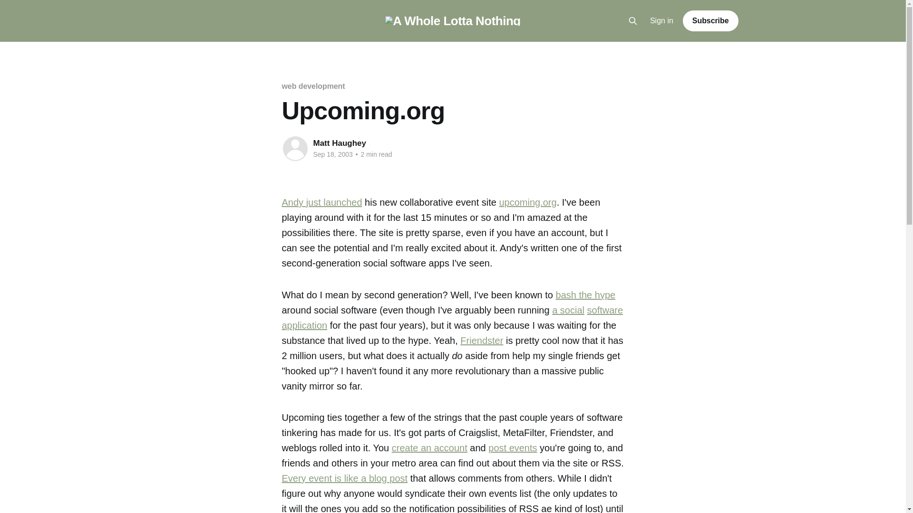 The width and height of the screenshot is (913, 513). I want to click on Sign in, so click(662, 21).